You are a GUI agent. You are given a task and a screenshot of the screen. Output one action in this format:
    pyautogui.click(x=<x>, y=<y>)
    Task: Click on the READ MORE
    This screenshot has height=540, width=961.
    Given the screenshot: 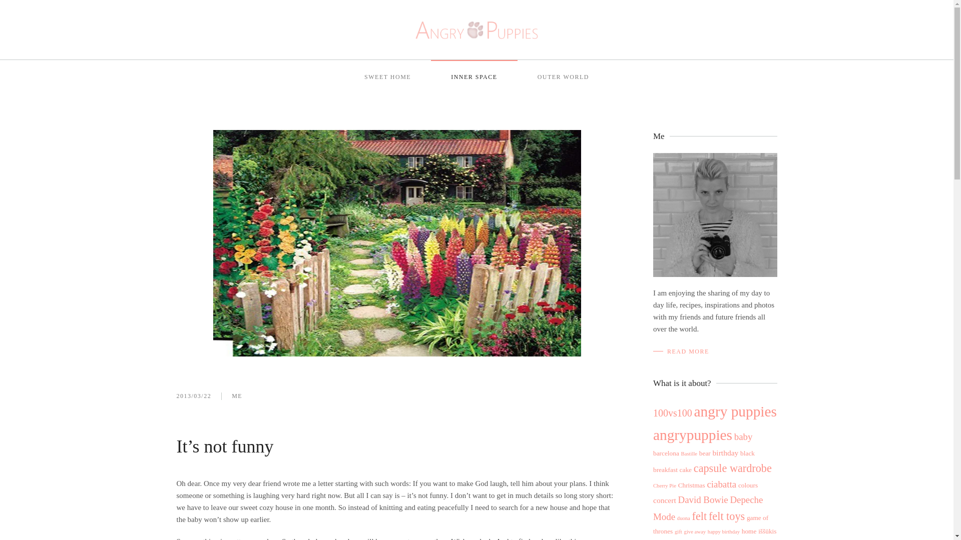 What is the action you would take?
    pyautogui.click(x=681, y=351)
    